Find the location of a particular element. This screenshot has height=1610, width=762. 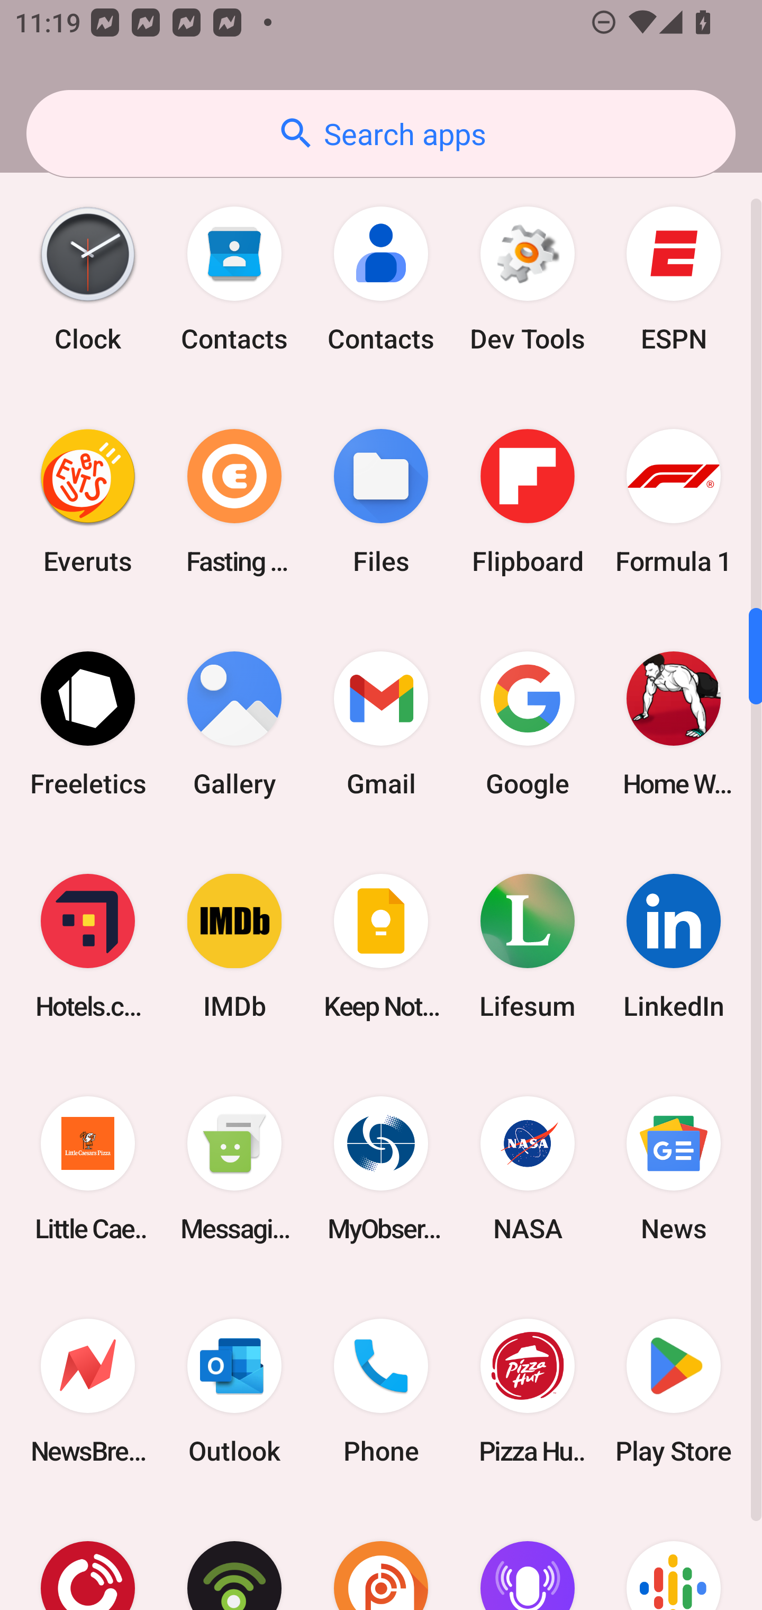

Contacts is located at coordinates (234, 279).